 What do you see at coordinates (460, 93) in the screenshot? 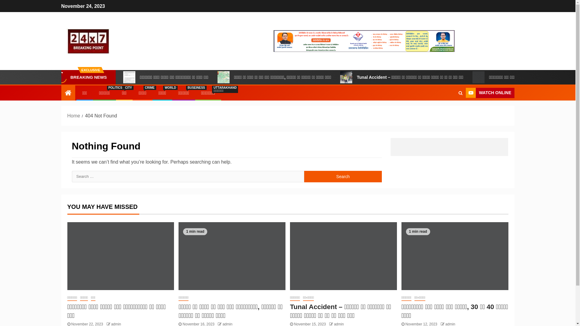
I see `Search` at bounding box center [460, 93].